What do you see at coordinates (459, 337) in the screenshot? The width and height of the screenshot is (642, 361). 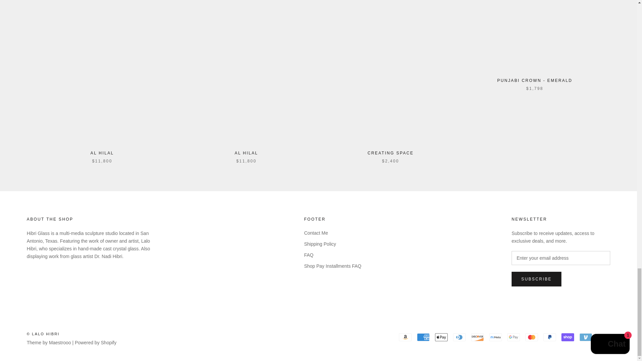 I see `Diners Club` at bounding box center [459, 337].